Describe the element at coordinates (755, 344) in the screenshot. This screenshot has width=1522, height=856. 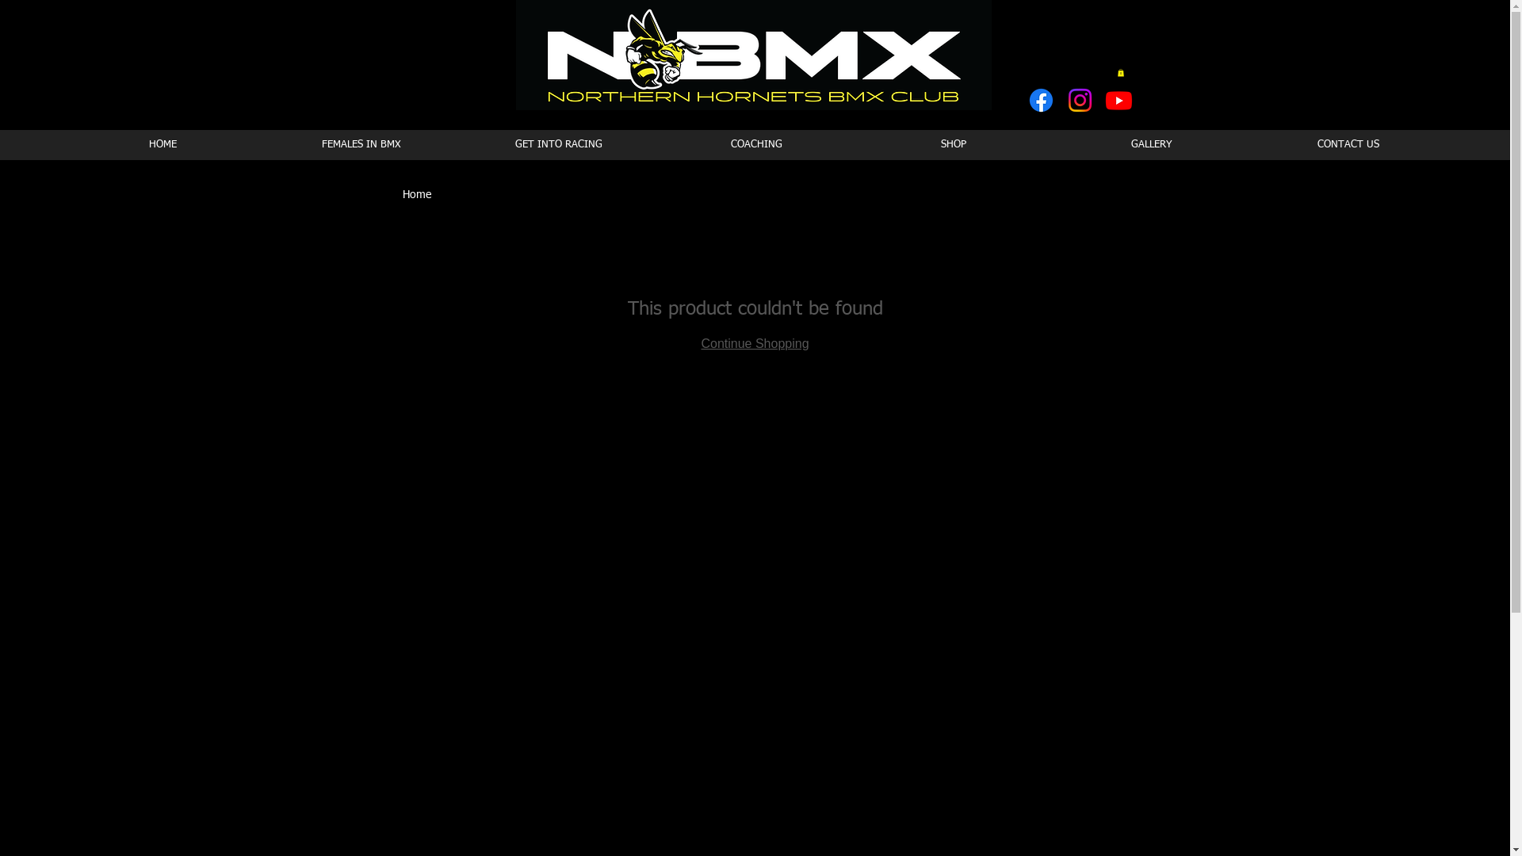
I see `Continue Shopping` at that location.